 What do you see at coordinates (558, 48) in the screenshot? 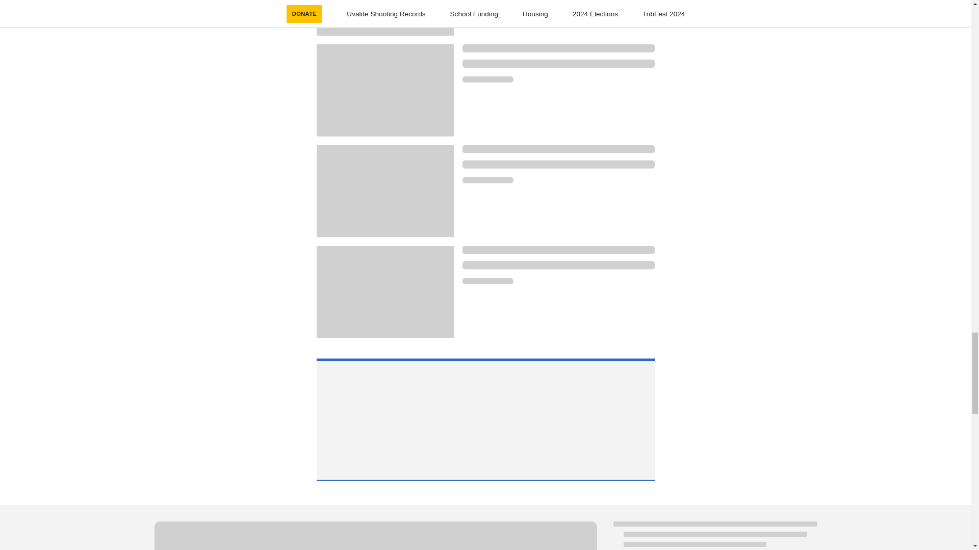
I see `Loading indicator` at bounding box center [558, 48].